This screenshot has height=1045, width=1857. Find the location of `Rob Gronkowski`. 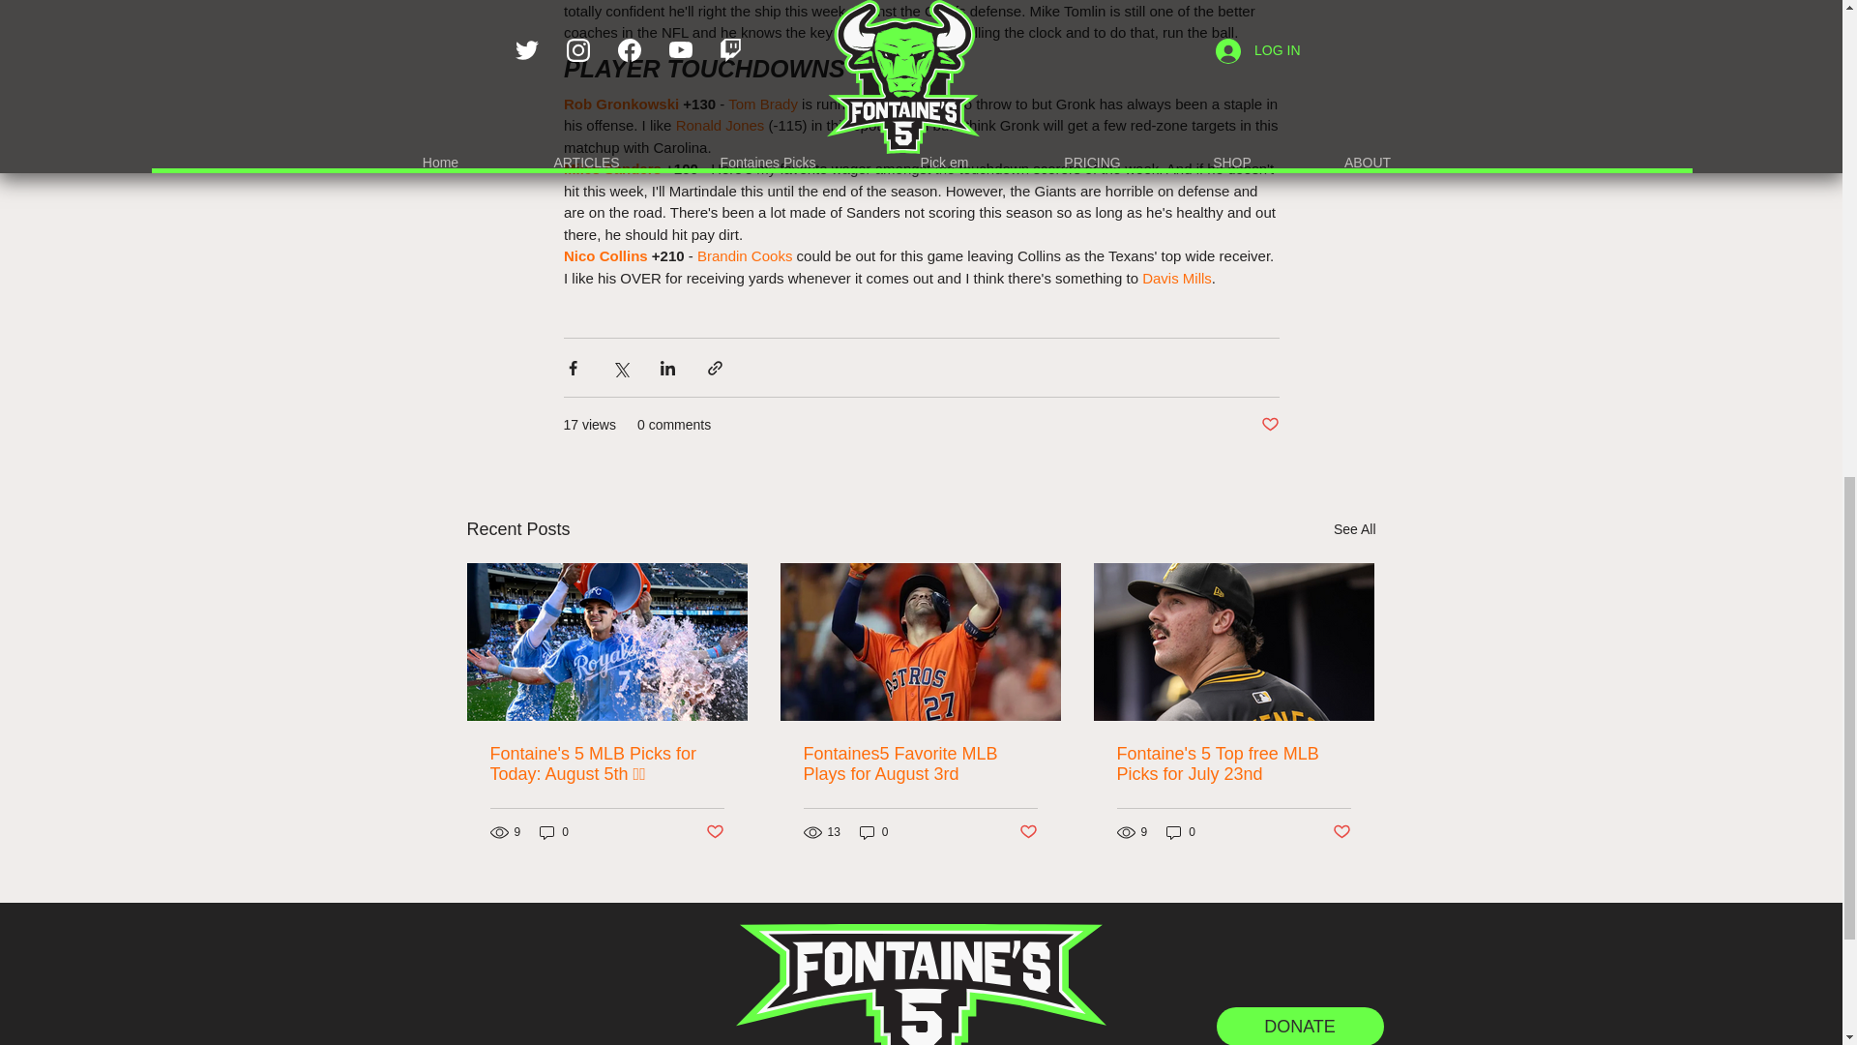

Rob Gronkowski is located at coordinates (619, 103).